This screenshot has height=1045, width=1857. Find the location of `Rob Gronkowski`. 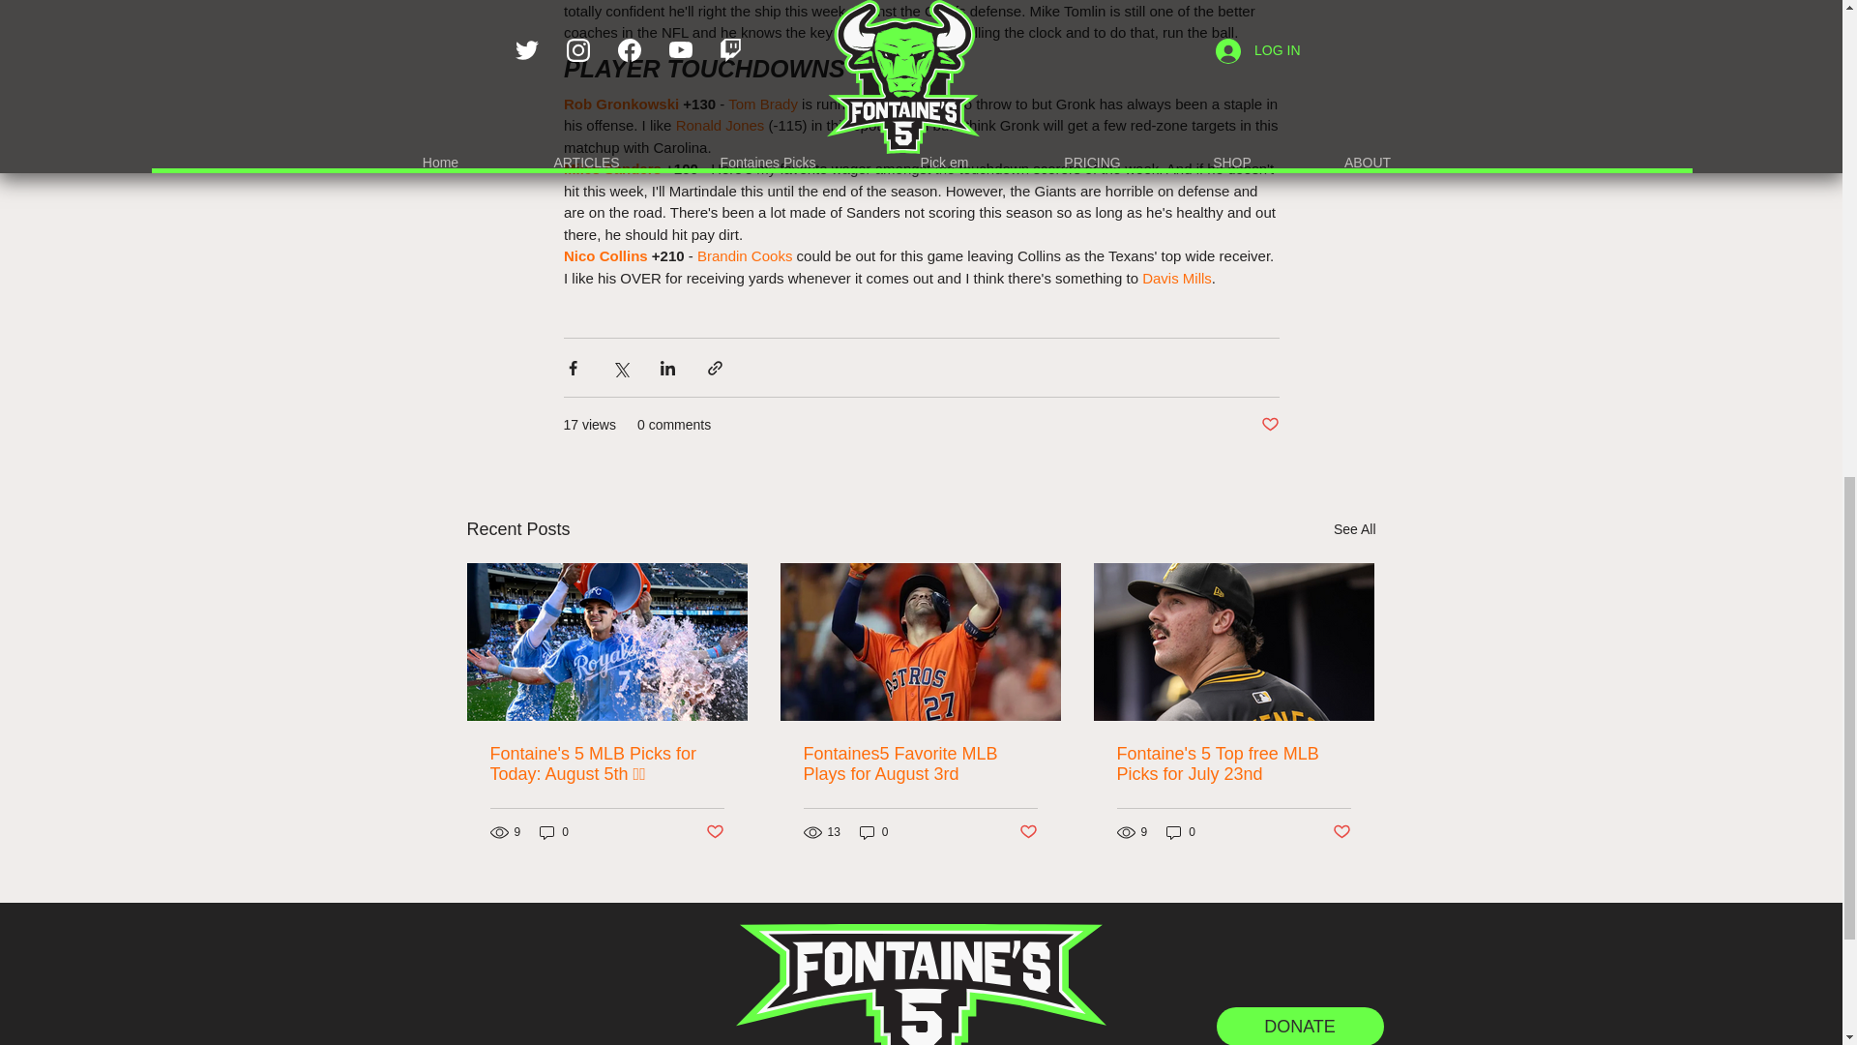

Rob Gronkowski is located at coordinates (619, 103).